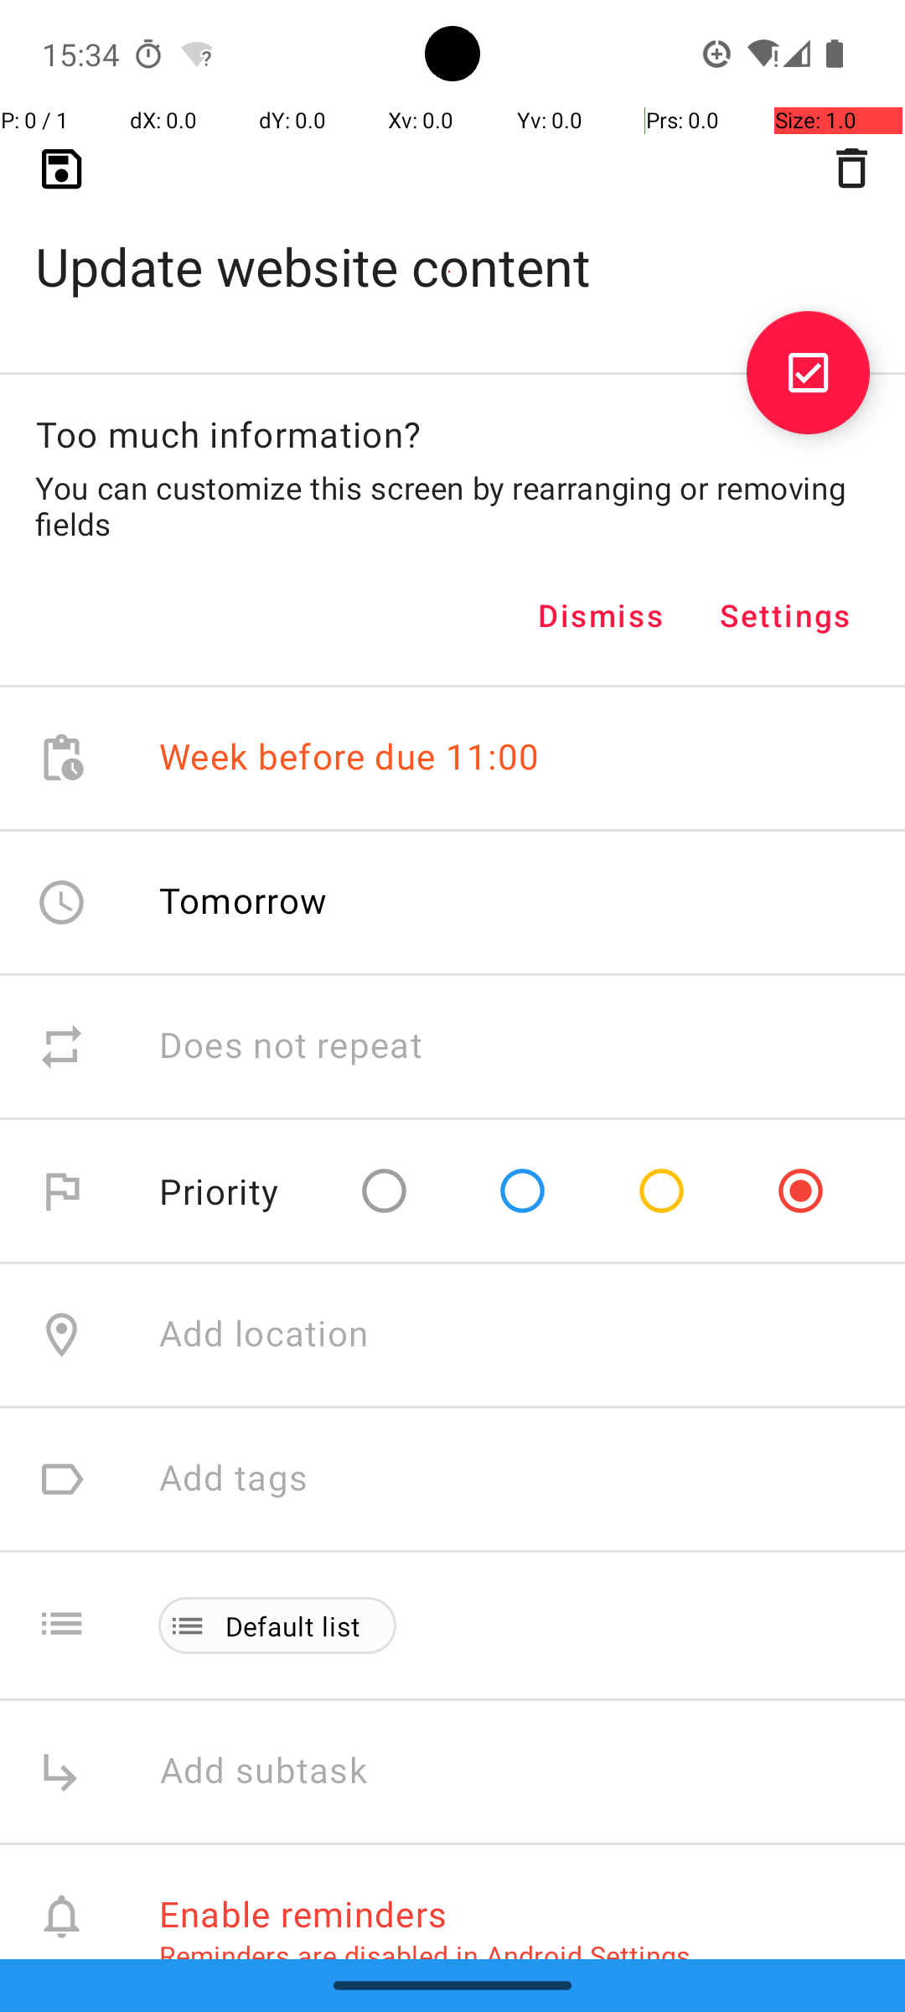 This screenshot has height=2012, width=905. Describe the element at coordinates (452, 240) in the screenshot. I see `Update website content` at that location.